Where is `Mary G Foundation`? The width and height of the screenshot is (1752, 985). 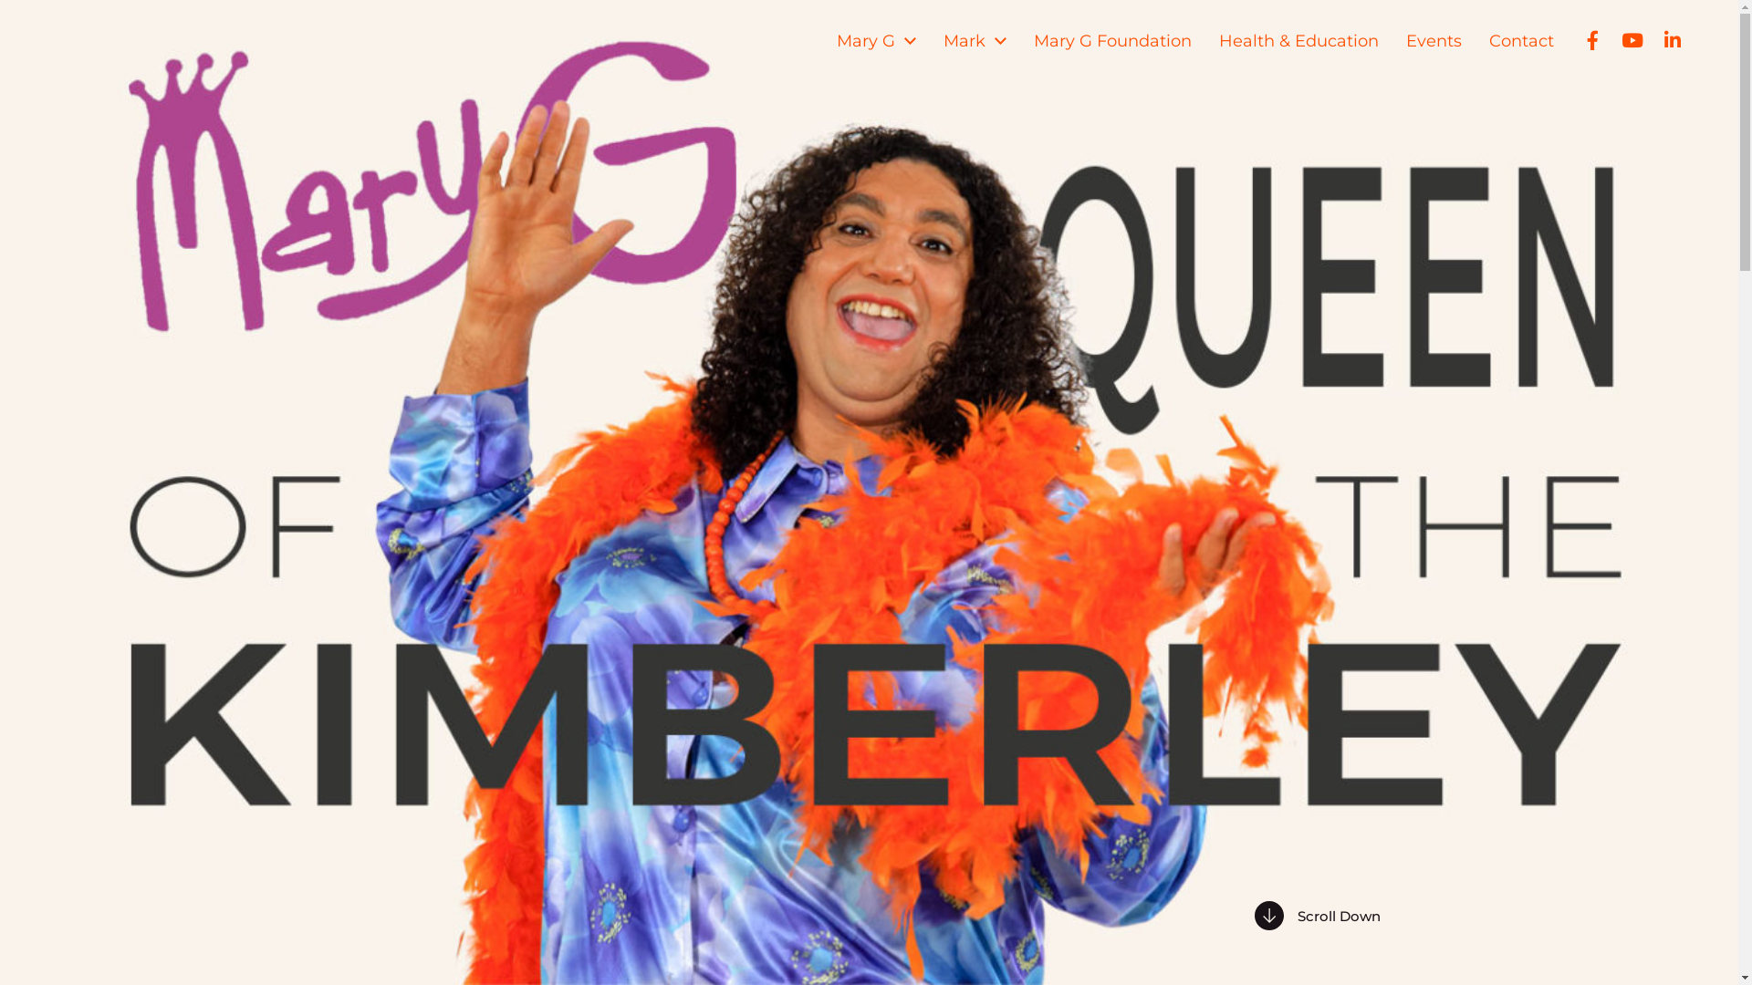 Mary G Foundation is located at coordinates (1113, 41).